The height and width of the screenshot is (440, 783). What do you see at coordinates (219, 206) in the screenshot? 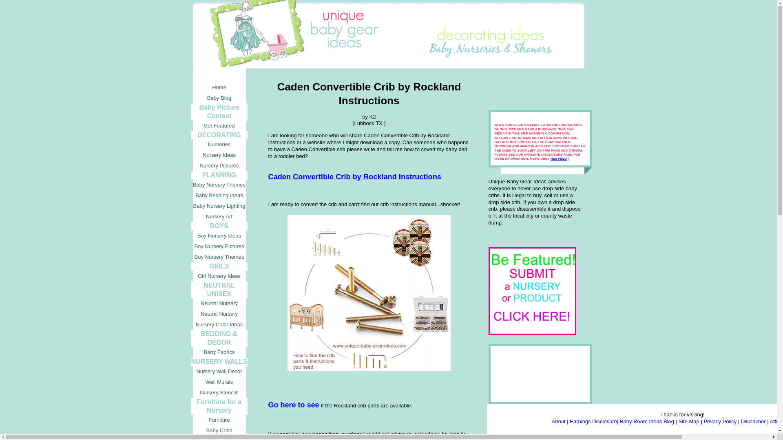
I see `Baby Nursery Lighting` at bounding box center [219, 206].